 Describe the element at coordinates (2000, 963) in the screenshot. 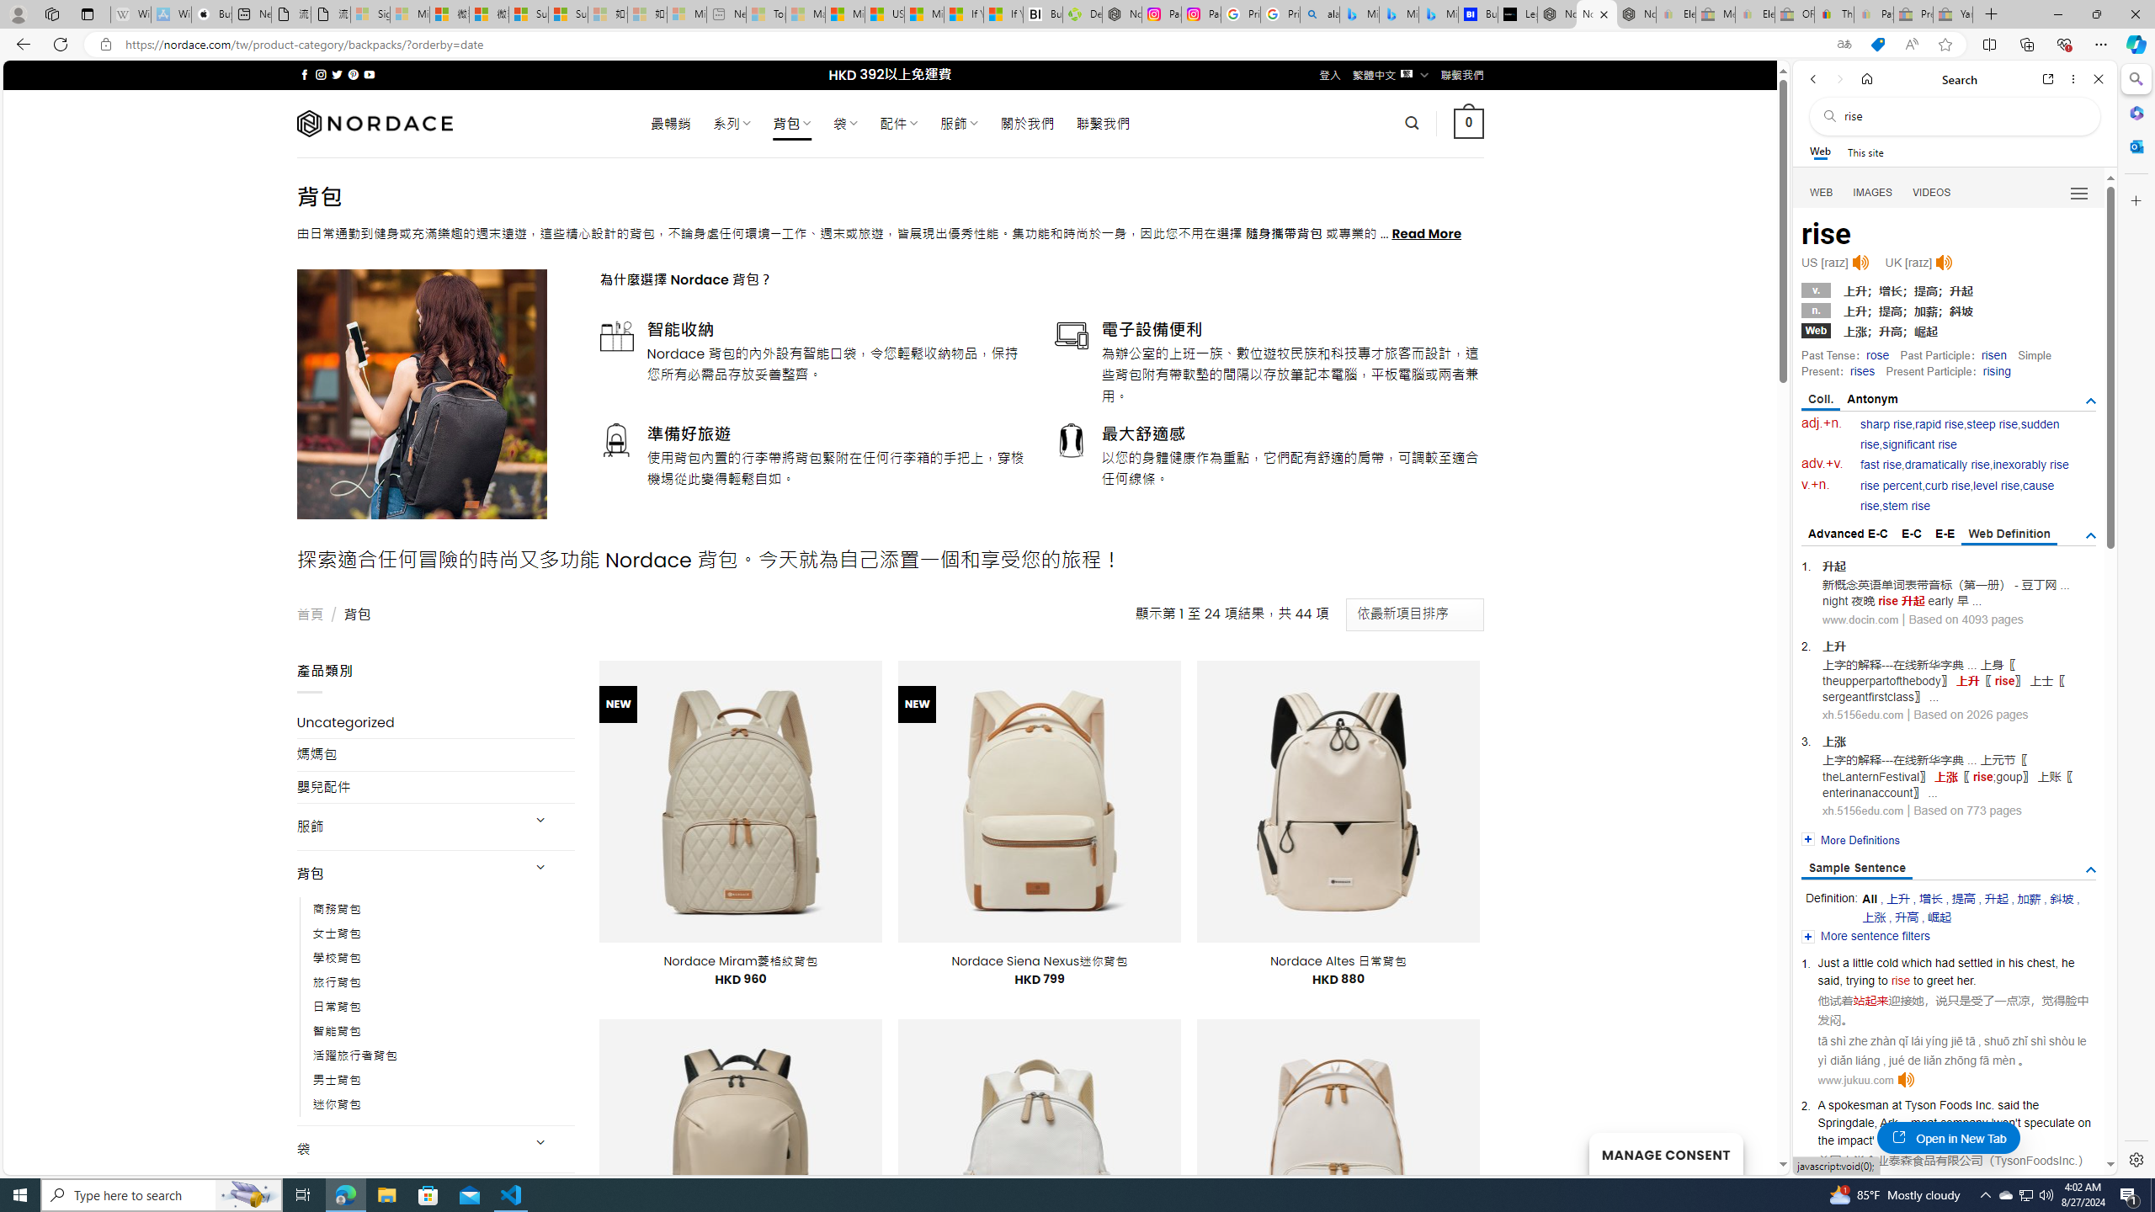

I see `in` at that location.